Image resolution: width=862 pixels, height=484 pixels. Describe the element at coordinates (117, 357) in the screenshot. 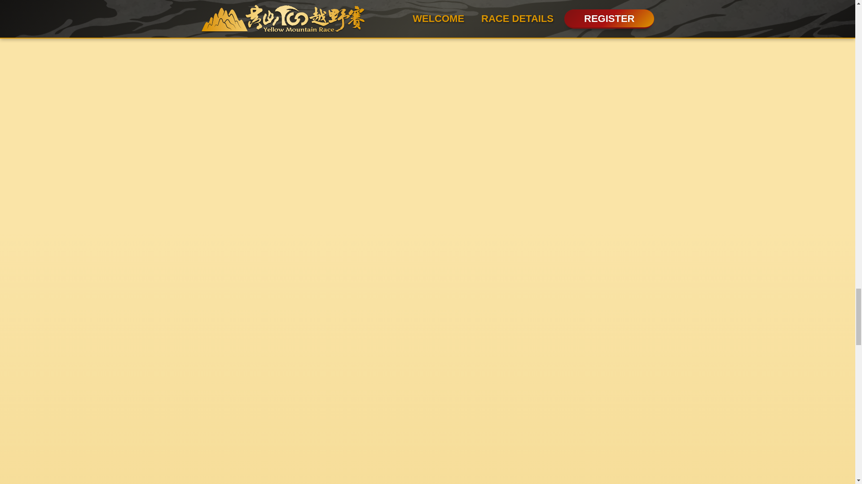

I see `Yellow Mountain Race` at that location.